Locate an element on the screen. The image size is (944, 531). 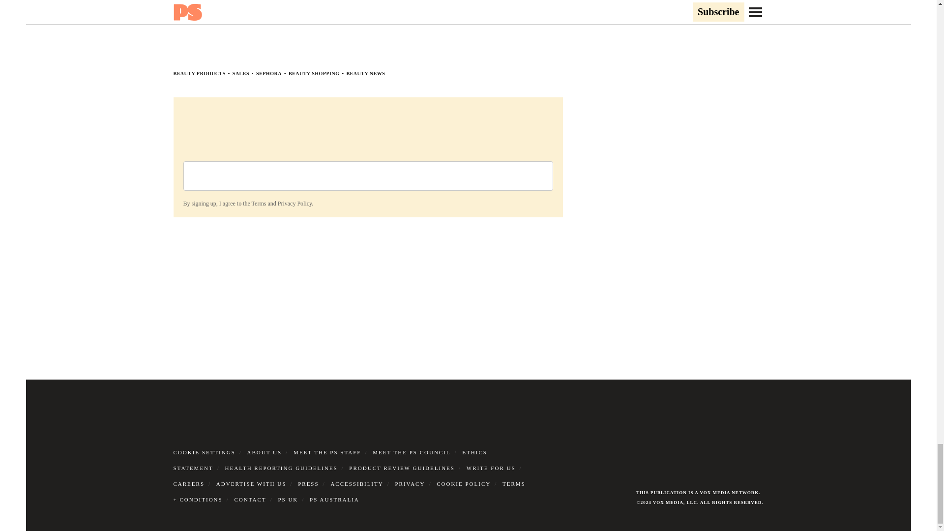
SEPHORA is located at coordinates (268, 73).